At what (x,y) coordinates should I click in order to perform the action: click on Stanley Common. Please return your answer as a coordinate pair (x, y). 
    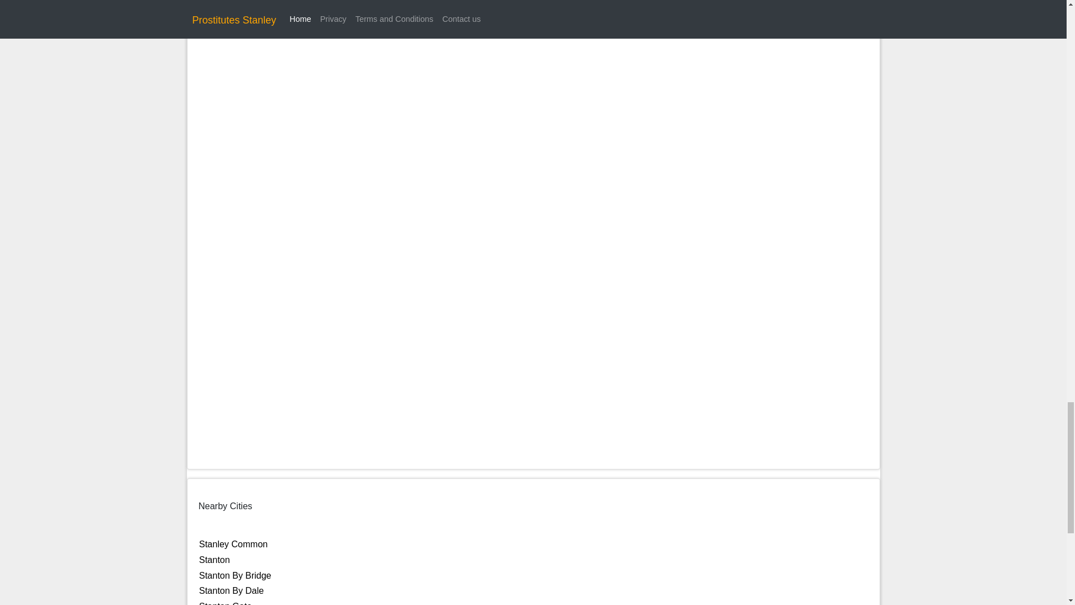
    Looking at the image, I should click on (233, 544).